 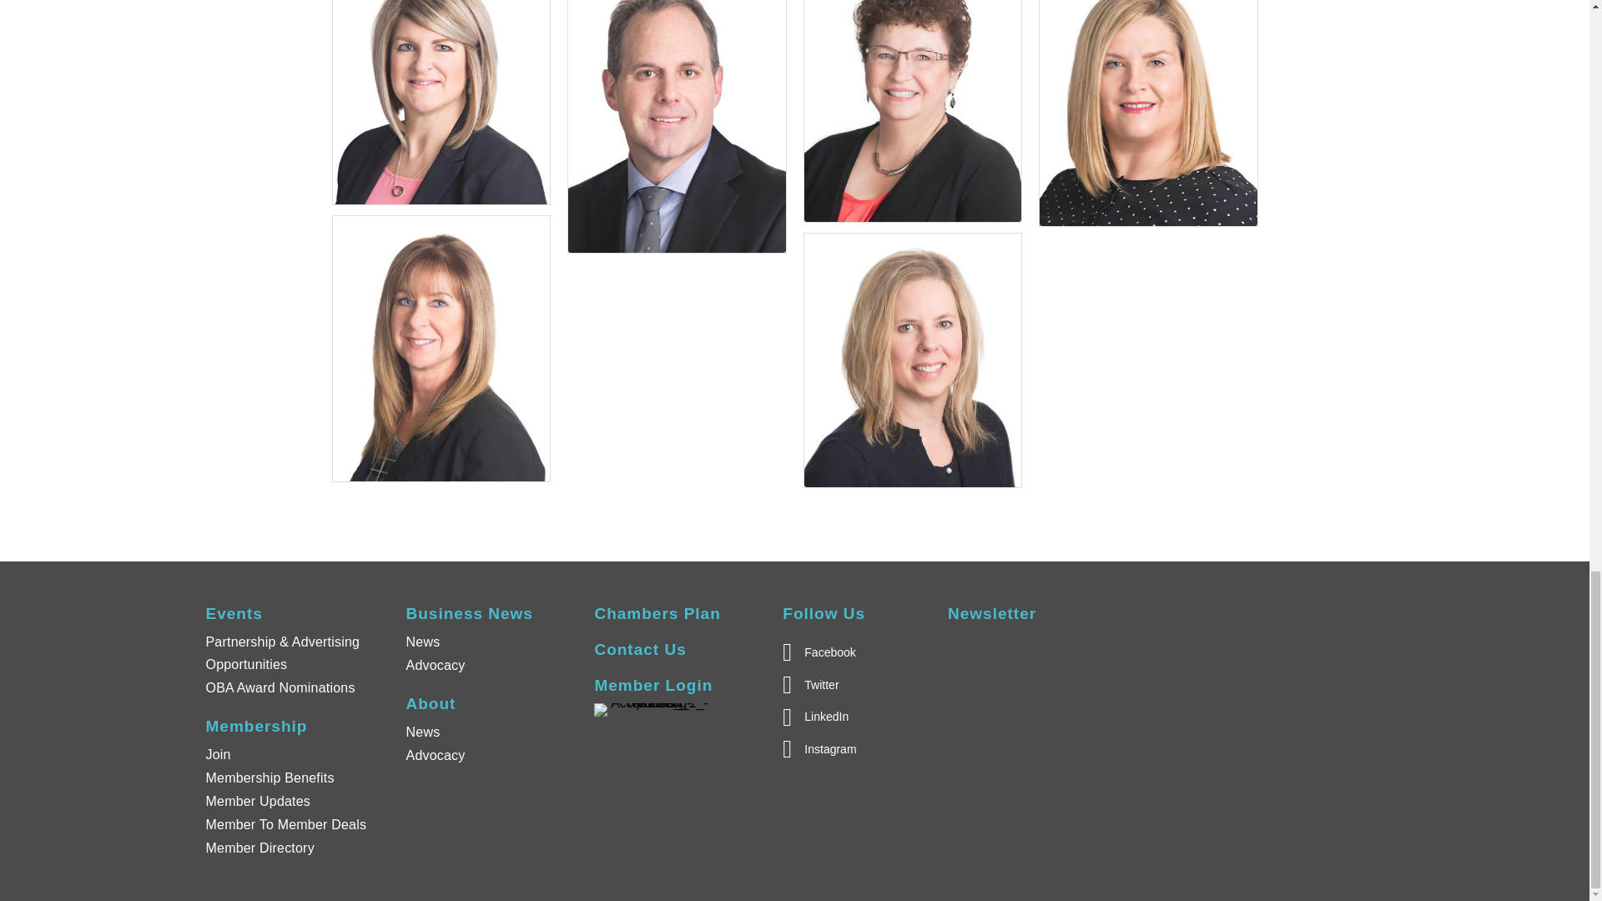 What do you see at coordinates (1148, 113) in the screenshot?
I see `Leah Burke, Commercial Banking Manager` at bounding box center [1148, 113].